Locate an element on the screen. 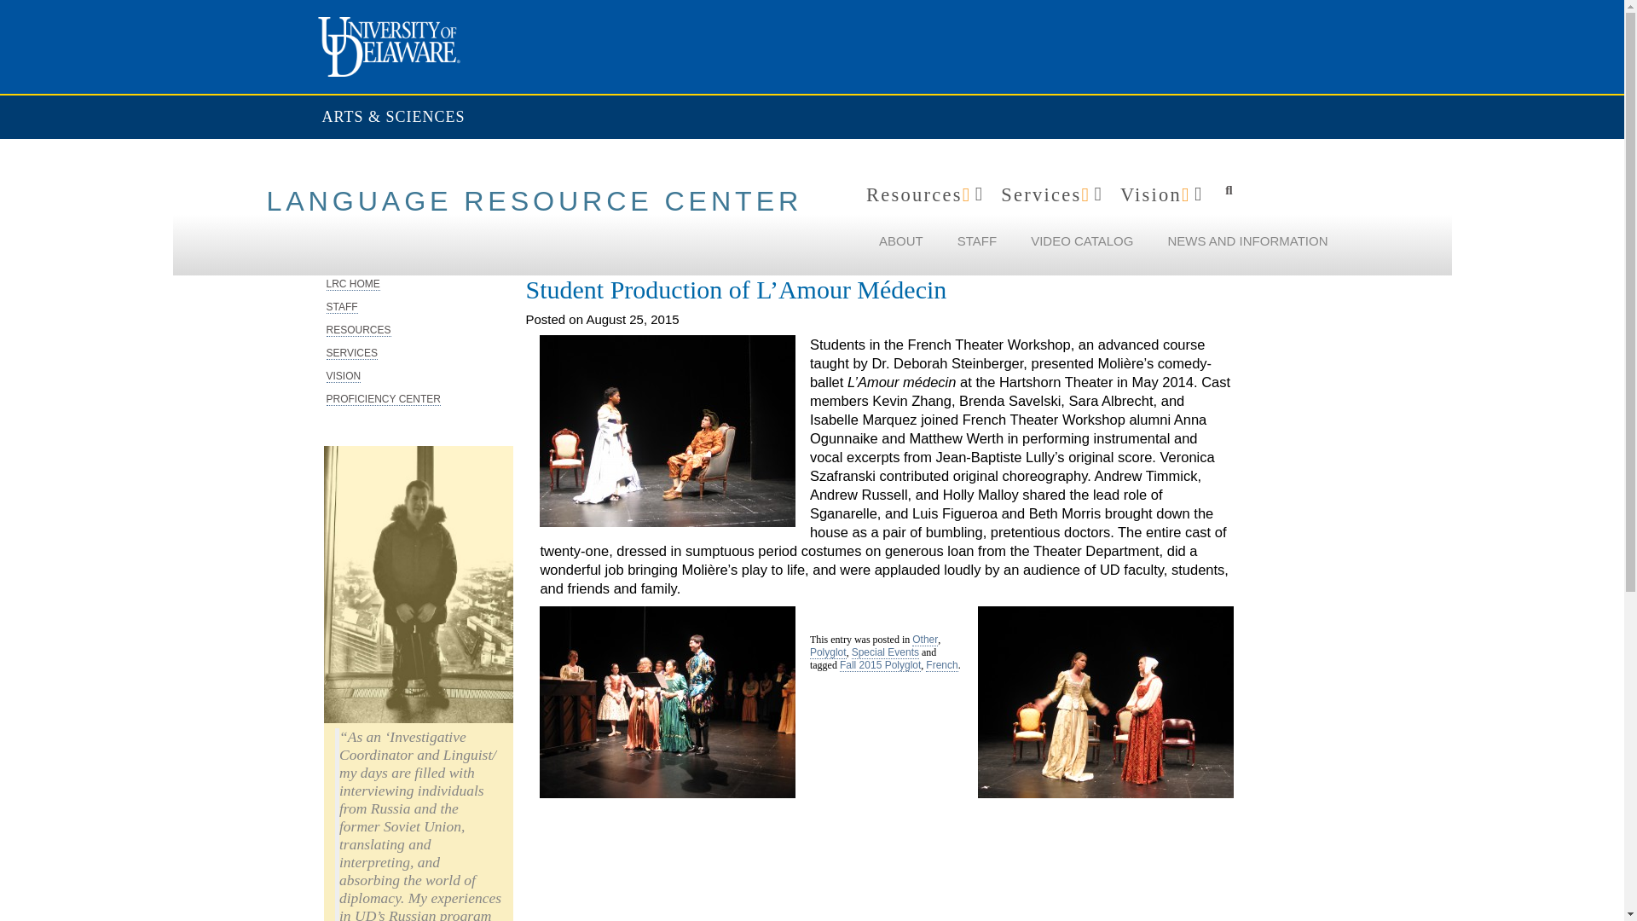 The height and width of the screenshot is (921, 1637). NEWS AND INFORMATION is located at coordinates (1255, 240).